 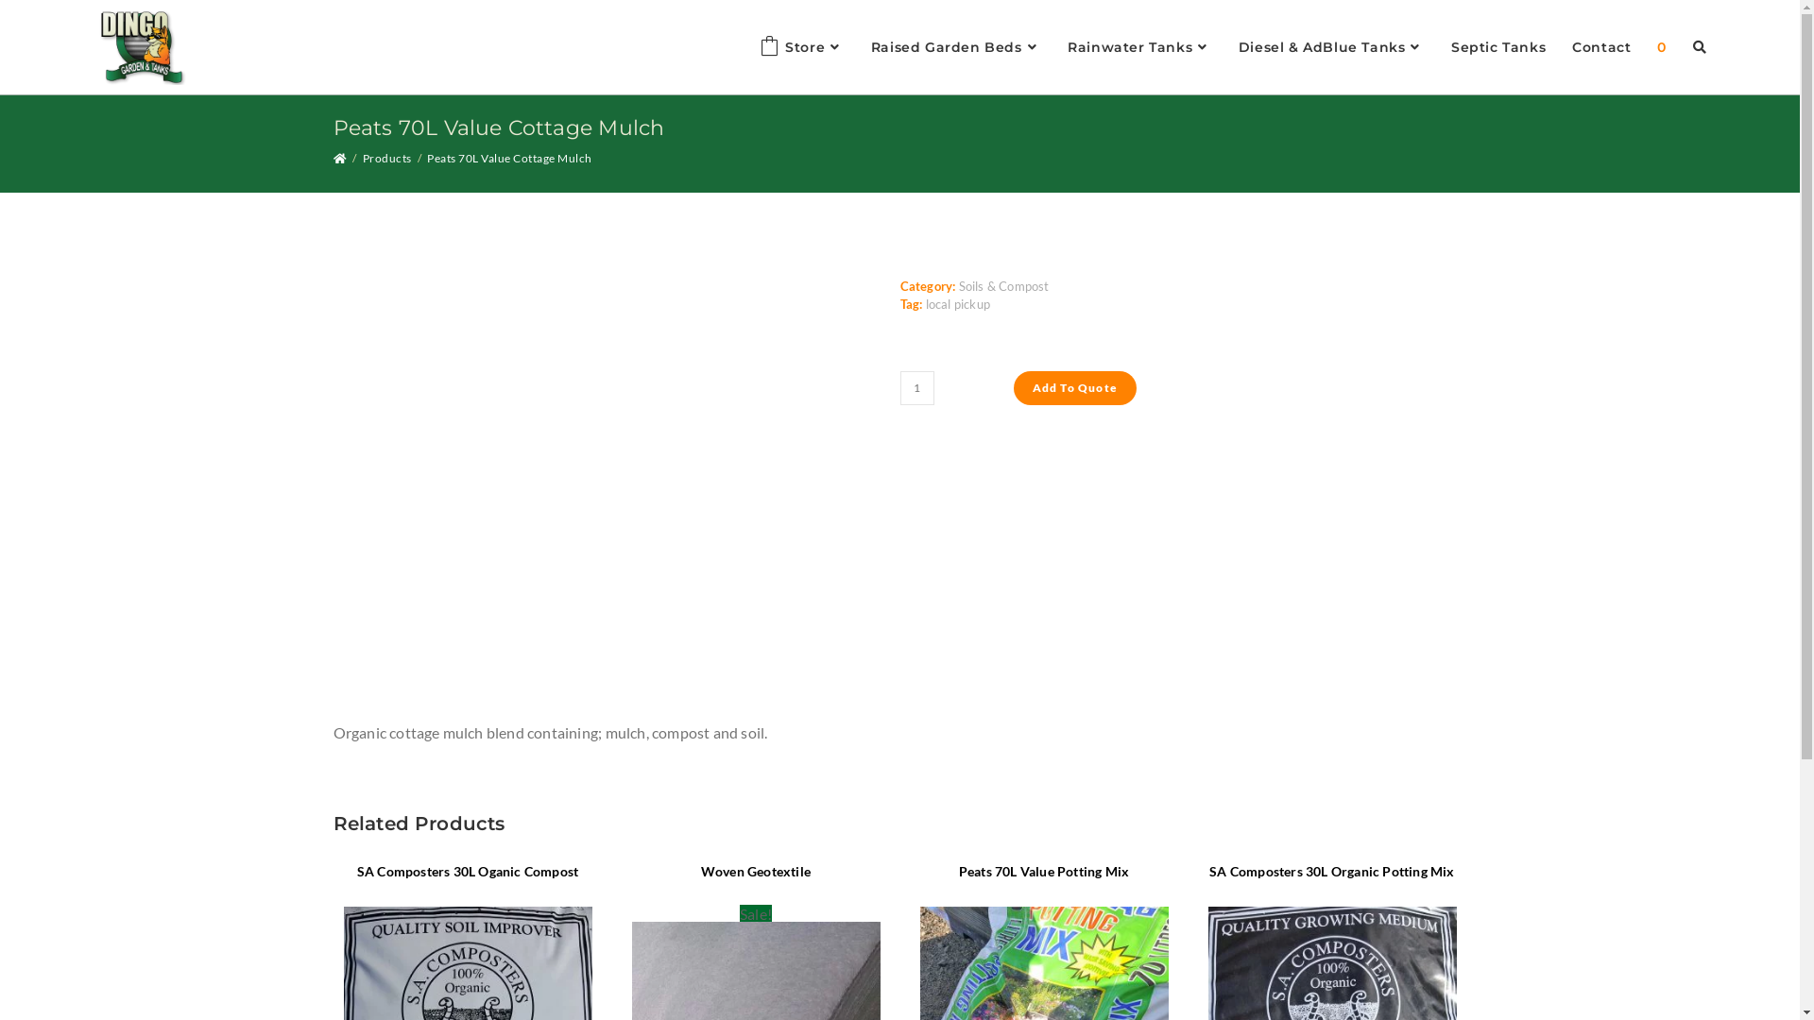 I want to click on Peats 70L Value Cottage Mulch, so click(x=510, y=159).